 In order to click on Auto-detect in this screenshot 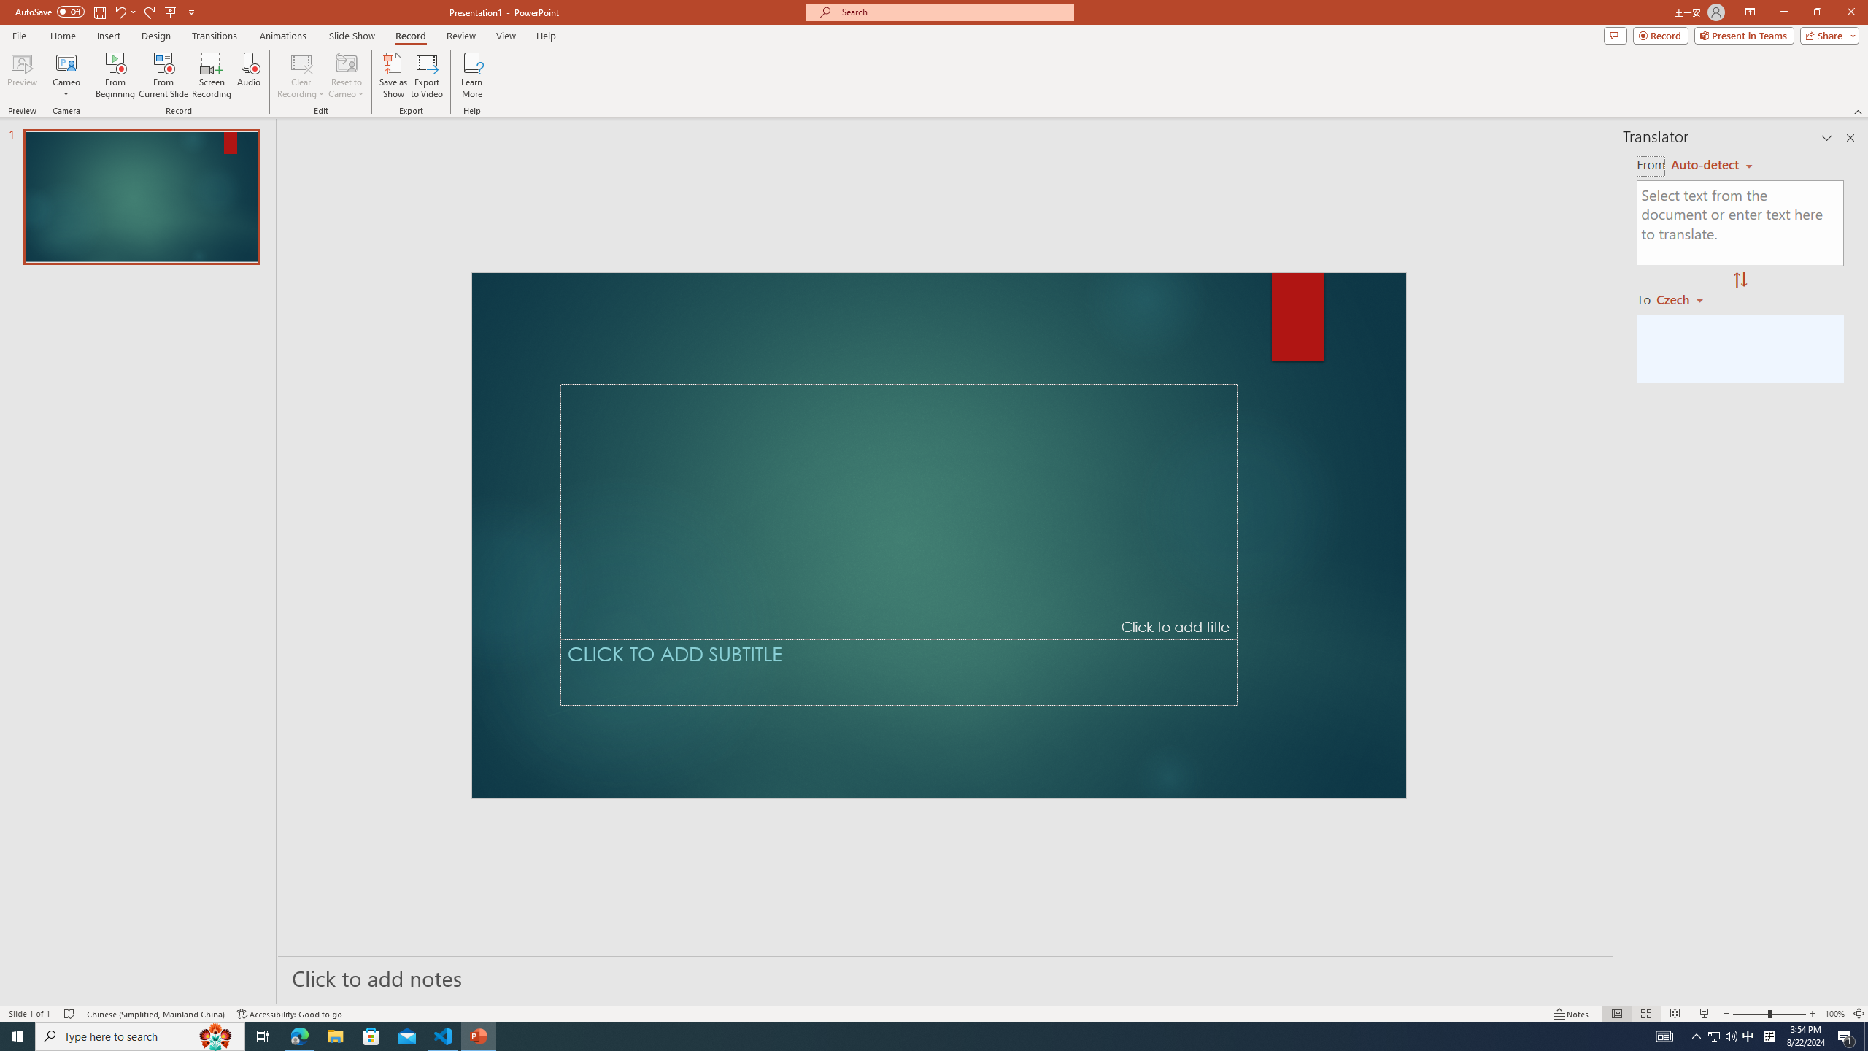, I will do `click(1712, 165)`.